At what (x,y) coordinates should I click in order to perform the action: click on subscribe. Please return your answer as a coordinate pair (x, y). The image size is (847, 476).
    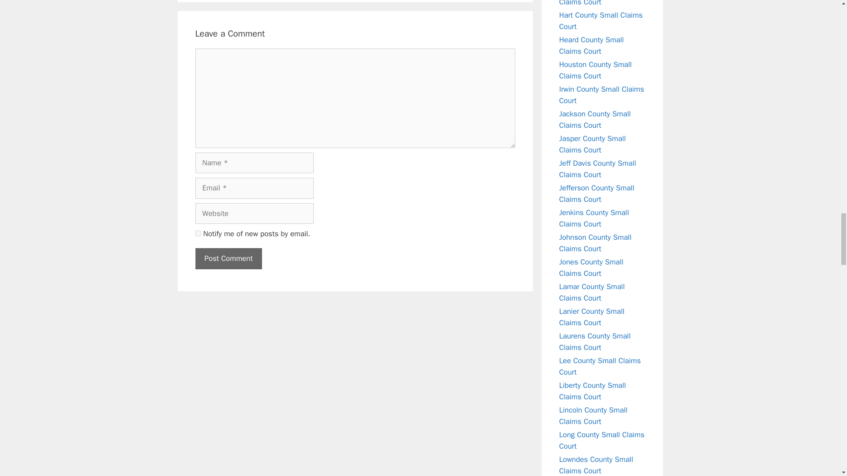
    Looking at the image, I should click on (198, 233).